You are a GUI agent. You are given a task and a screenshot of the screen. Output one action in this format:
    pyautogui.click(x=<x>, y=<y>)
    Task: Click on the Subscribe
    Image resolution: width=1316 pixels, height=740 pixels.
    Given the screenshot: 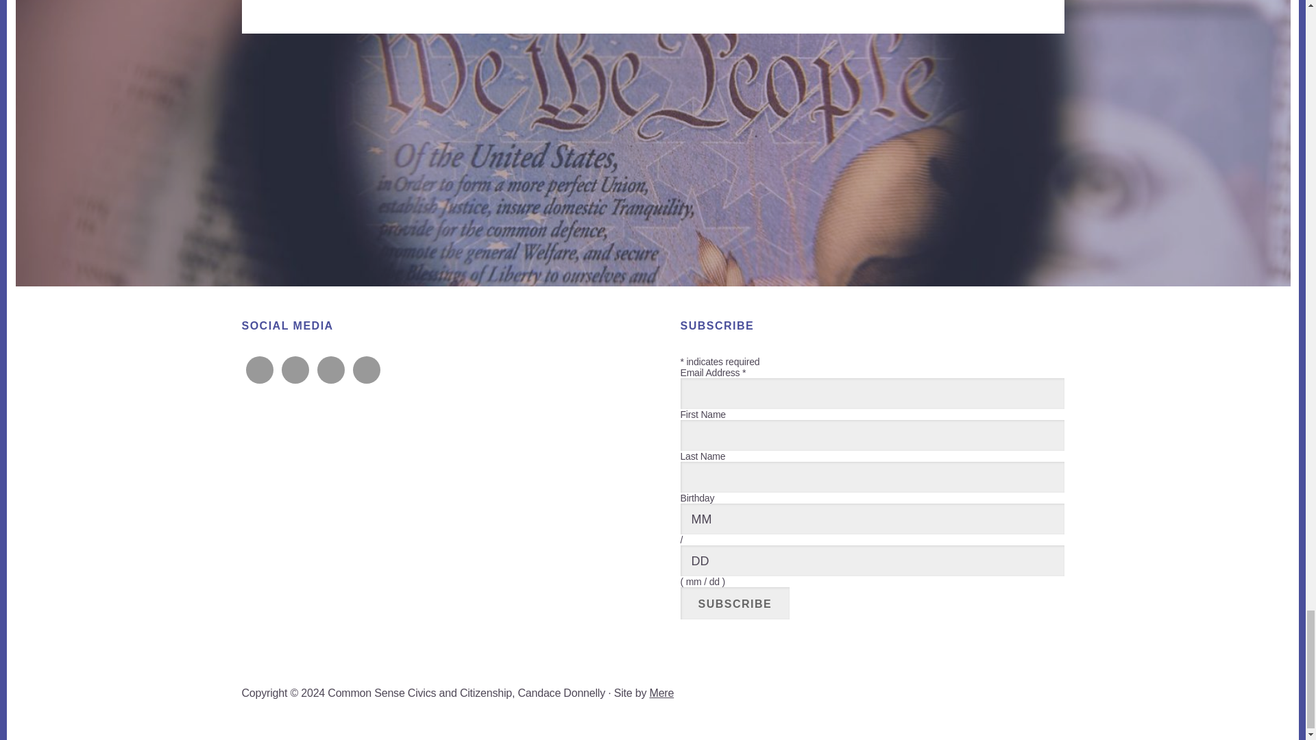 What is the action you would take?
    pyautogui.click(x=735, y=603)
    